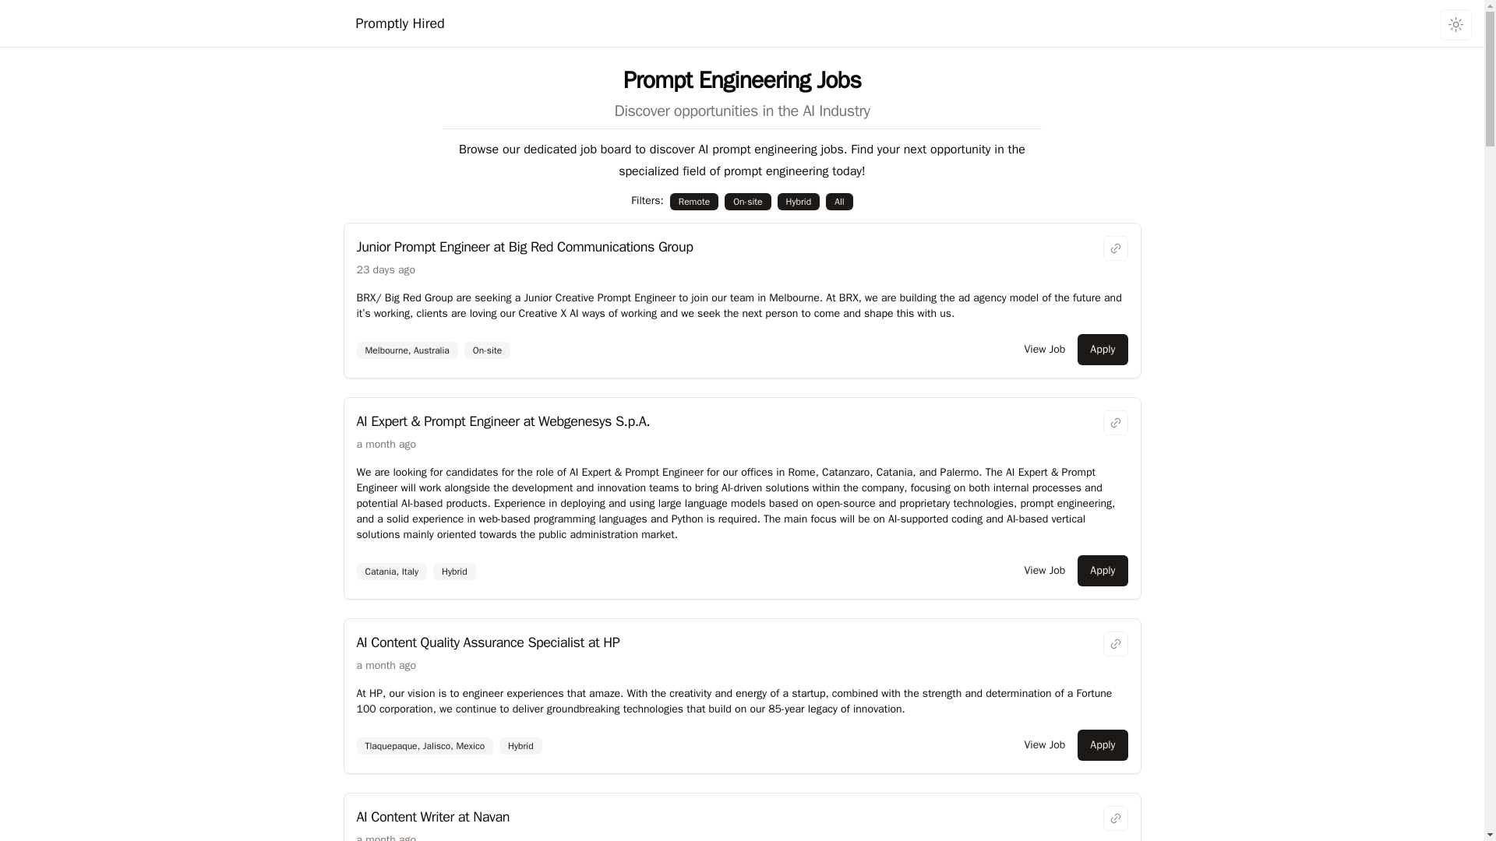  What do you see at coordinates (1044, 349) in the screenshot?
I see `View Job` at bounding box center [1044, 349].